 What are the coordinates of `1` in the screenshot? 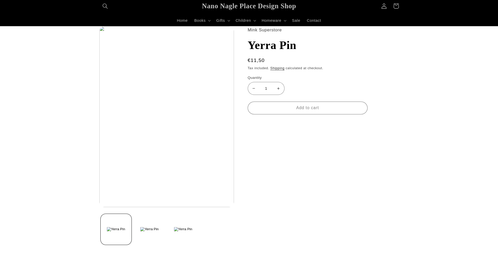 It's located at (266, 88).